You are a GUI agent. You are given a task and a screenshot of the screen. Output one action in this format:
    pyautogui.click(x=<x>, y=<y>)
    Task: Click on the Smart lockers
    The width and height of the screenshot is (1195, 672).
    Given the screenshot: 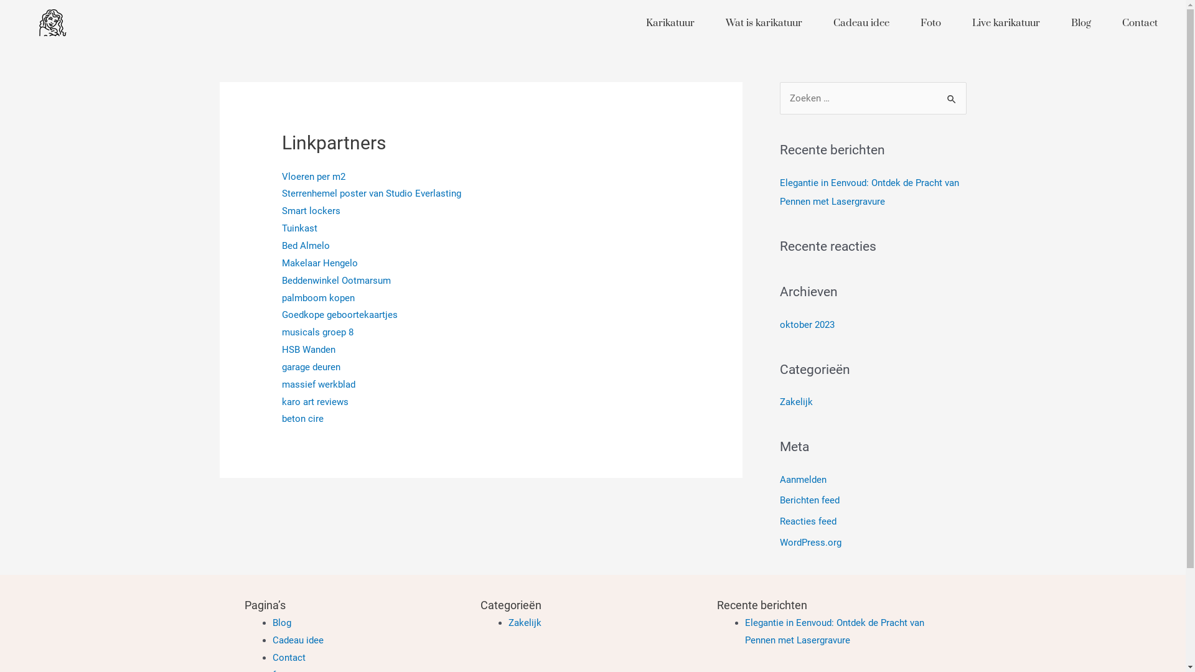 What is the action you would take?
    pyautogui.click(x=311, y=211)
    